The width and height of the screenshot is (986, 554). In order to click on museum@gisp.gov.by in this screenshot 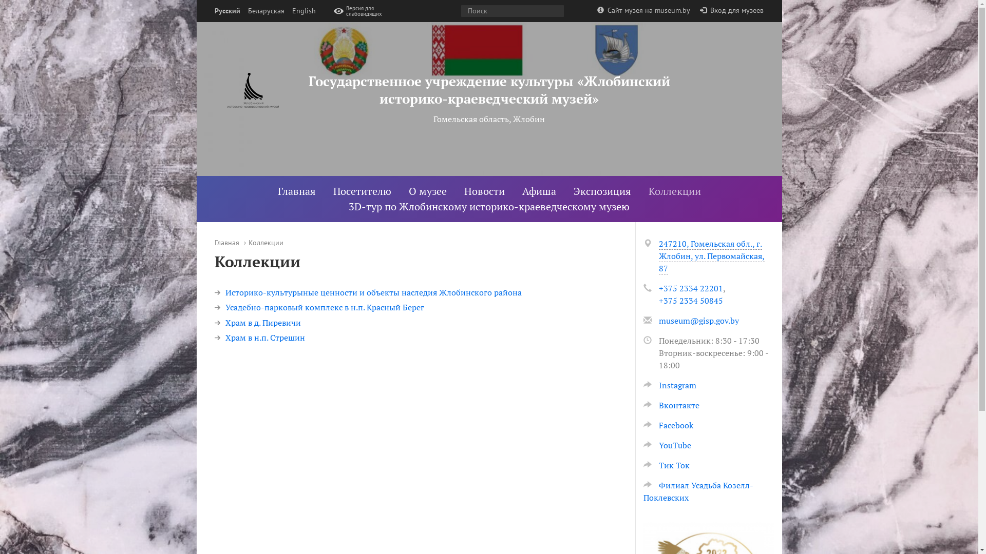, I will do `click(698, 321)`.